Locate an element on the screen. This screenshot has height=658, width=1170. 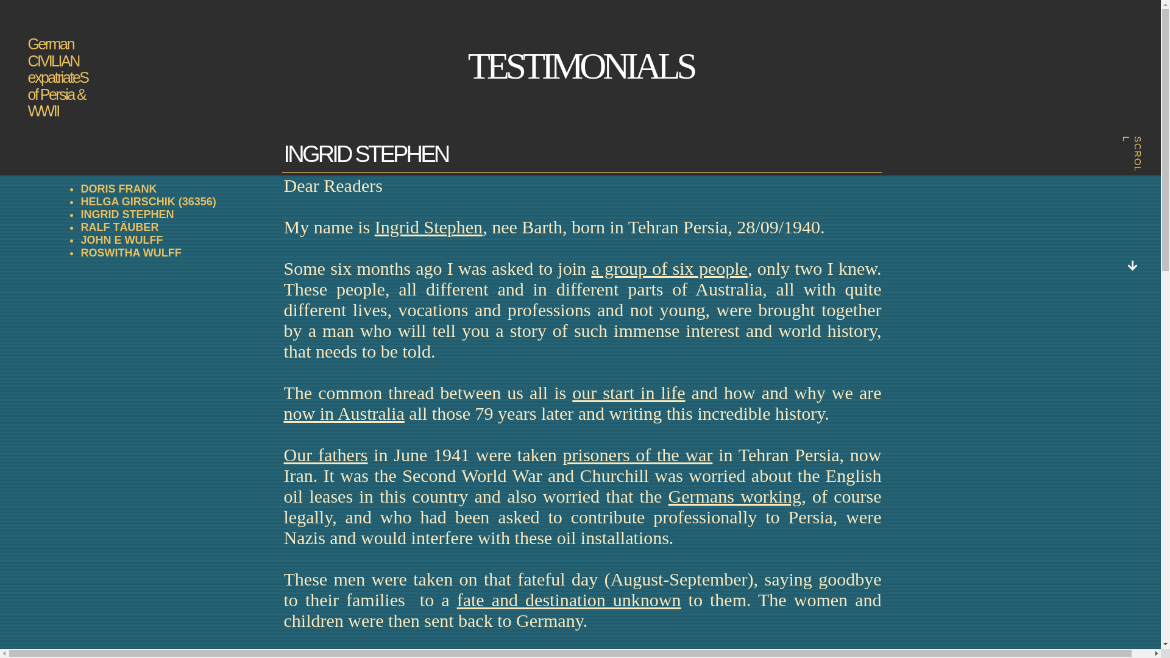
our start in life is located at coordinates (628, 392).